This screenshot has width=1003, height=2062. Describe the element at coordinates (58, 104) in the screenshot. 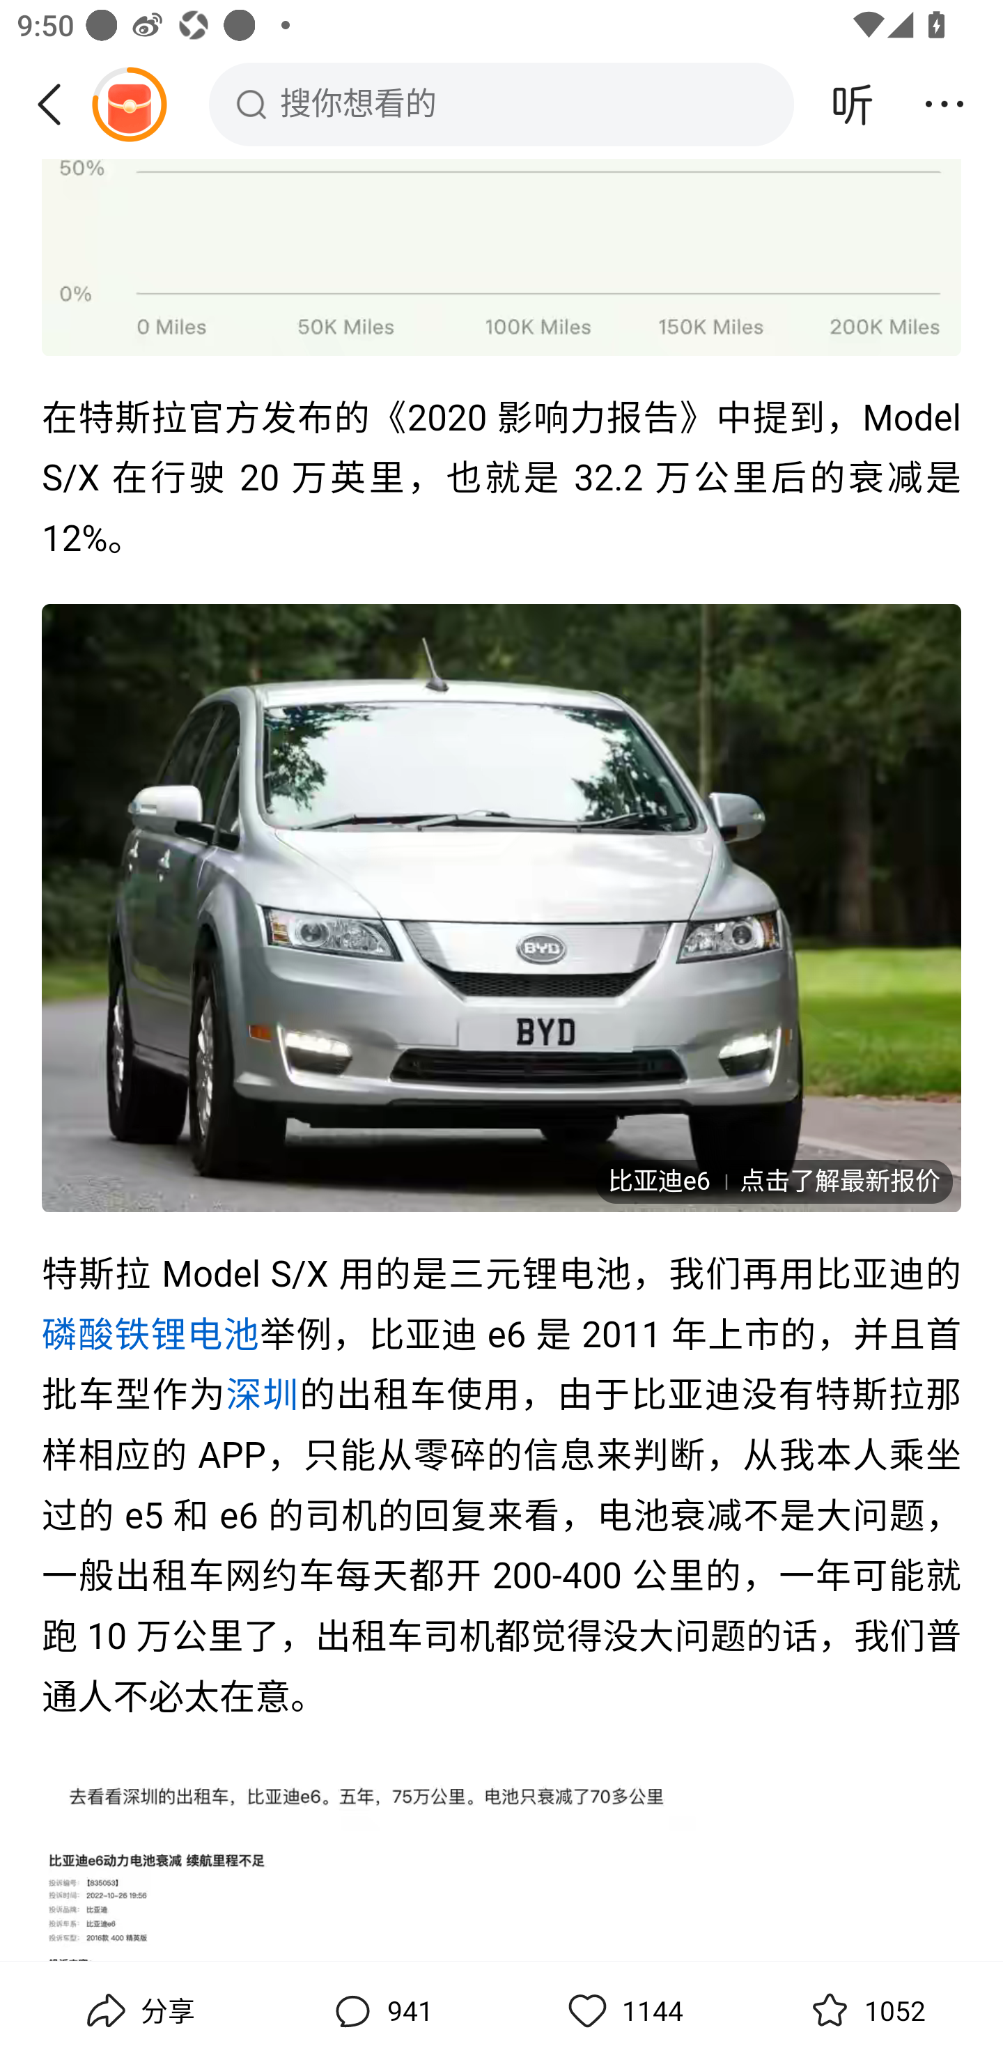

I see `返回` at that location.